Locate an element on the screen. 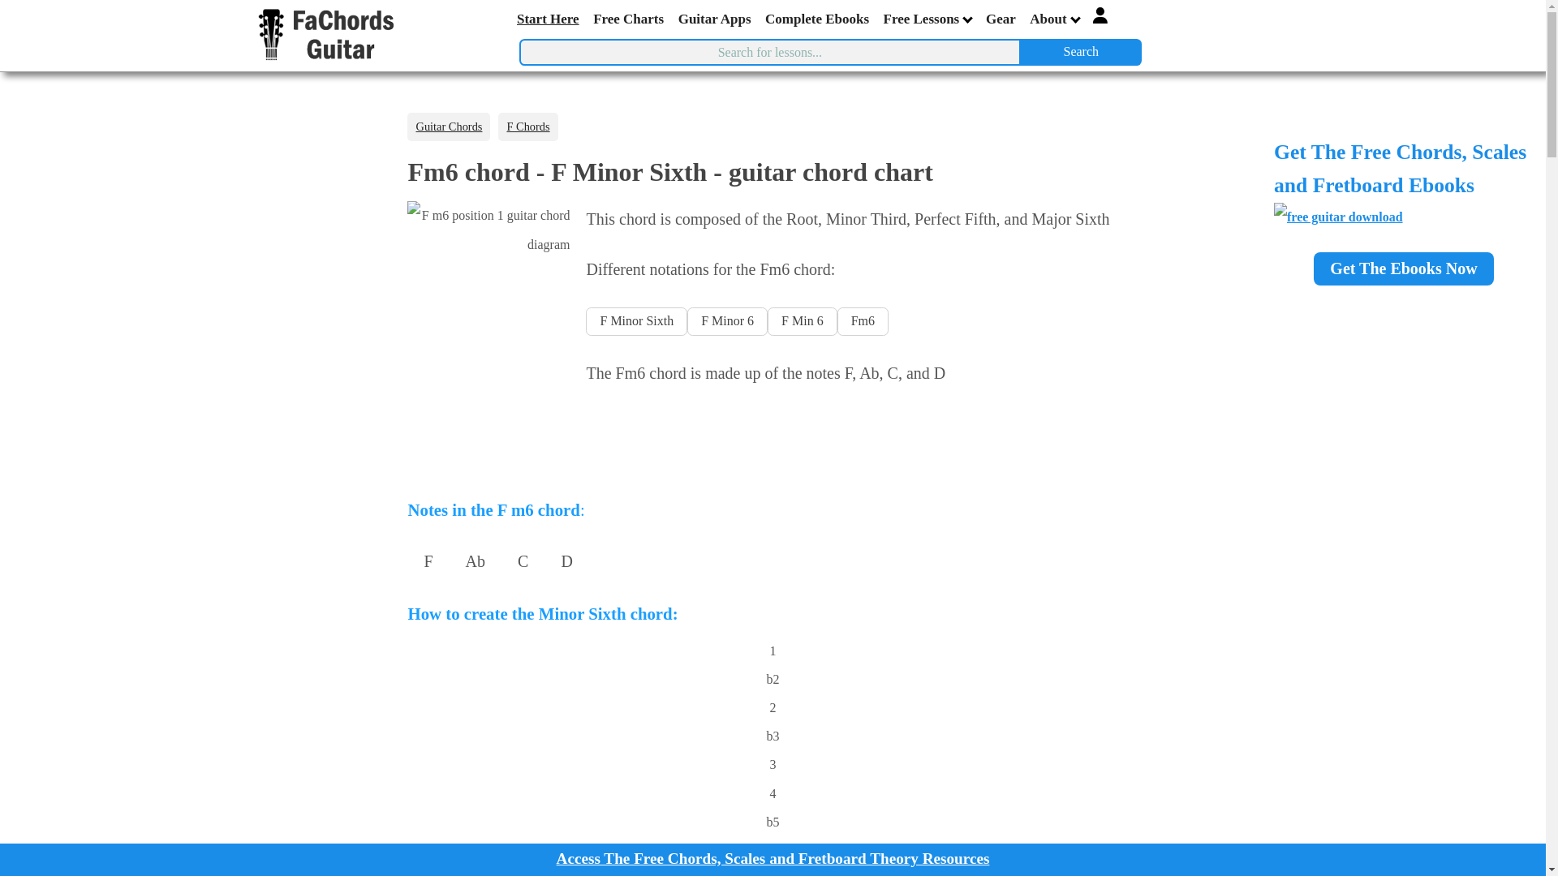 The image size is (1558, 876). Free Lessons is located at coordinates (928, 19).